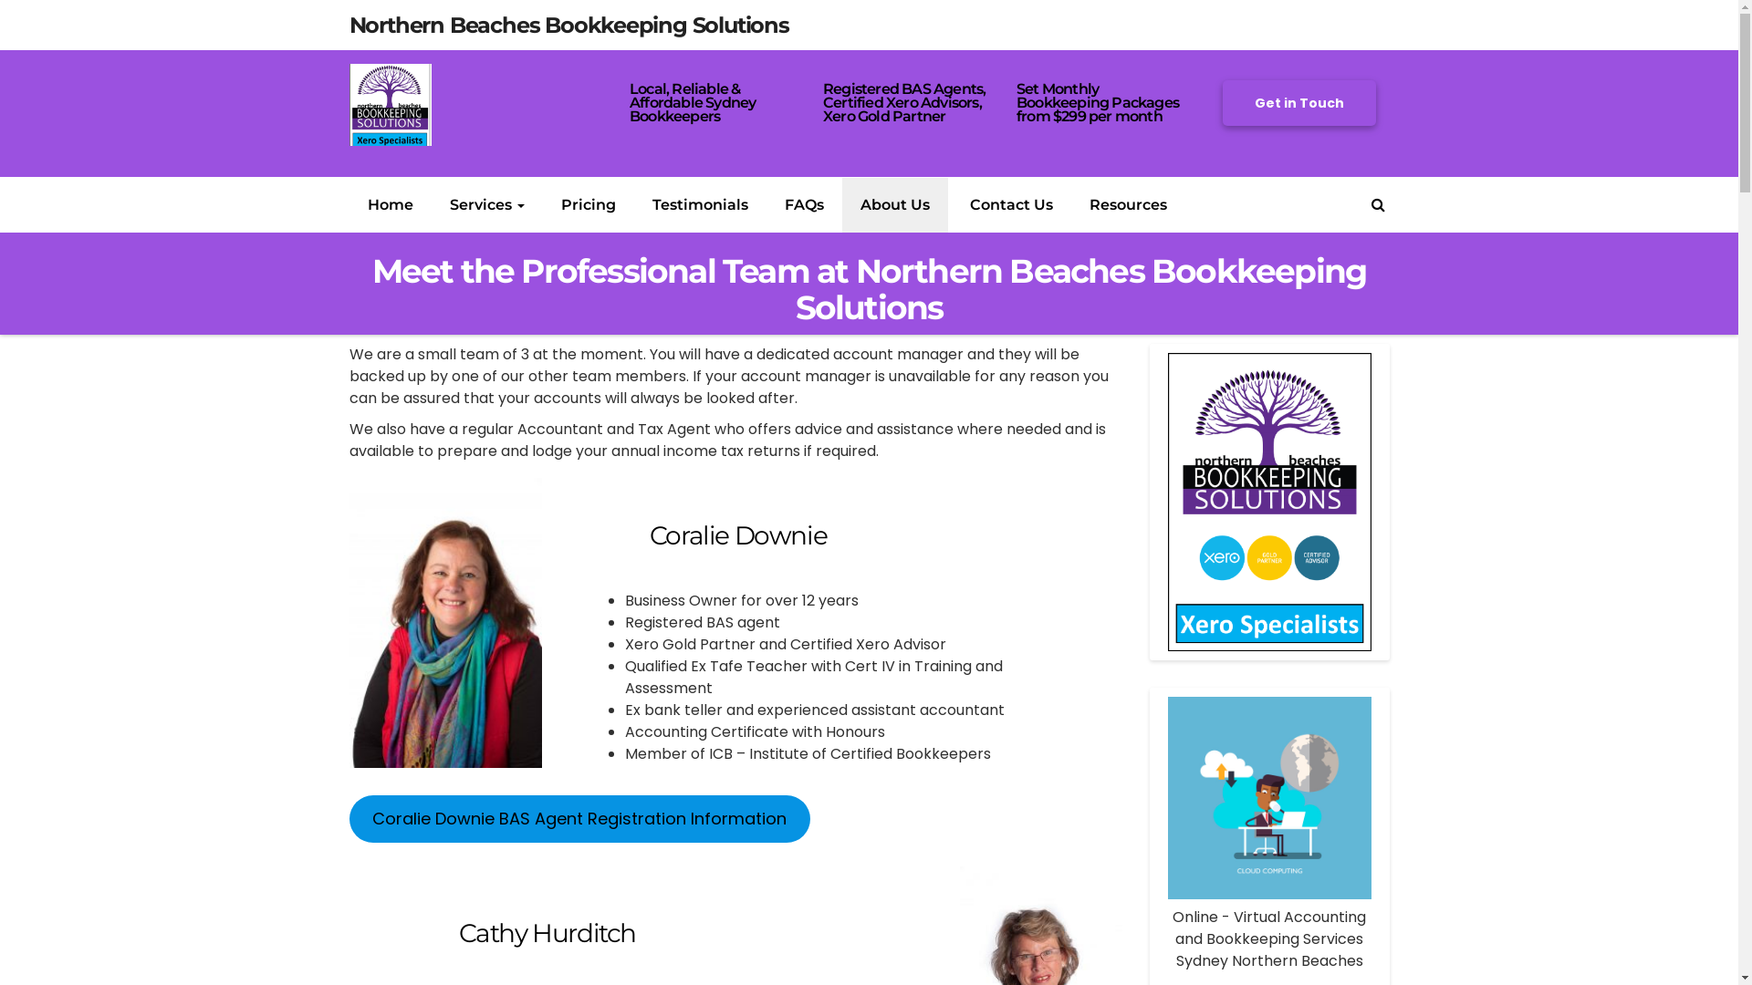 The width and height of the screenshot is (1752, 985). Describe the element at coordinates (486, 205) in the screenshot. I see `Services` at that location.